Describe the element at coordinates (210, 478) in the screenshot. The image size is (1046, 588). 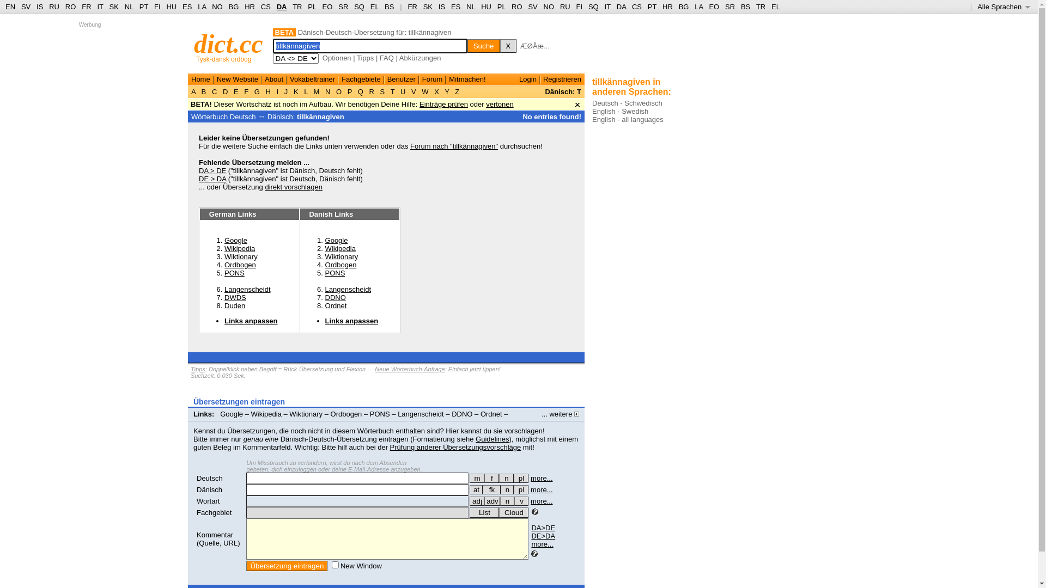
I see `Deutsch` at that location.